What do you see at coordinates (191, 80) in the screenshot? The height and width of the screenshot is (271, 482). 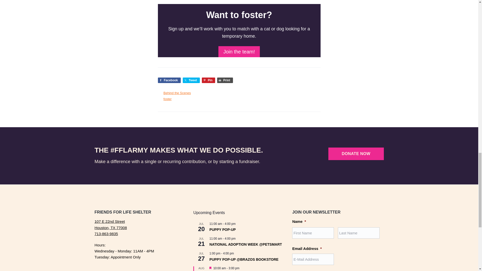 I see `Share on Twitter` at bounding box center [191, 80].